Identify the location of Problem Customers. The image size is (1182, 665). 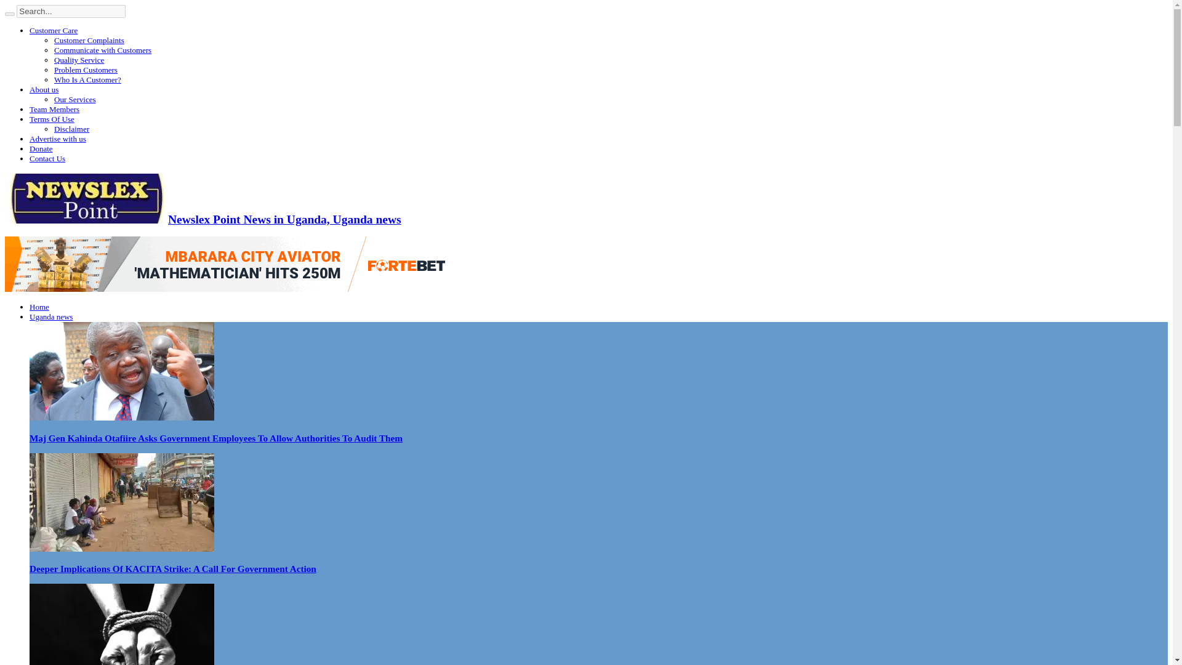
(86, 69).